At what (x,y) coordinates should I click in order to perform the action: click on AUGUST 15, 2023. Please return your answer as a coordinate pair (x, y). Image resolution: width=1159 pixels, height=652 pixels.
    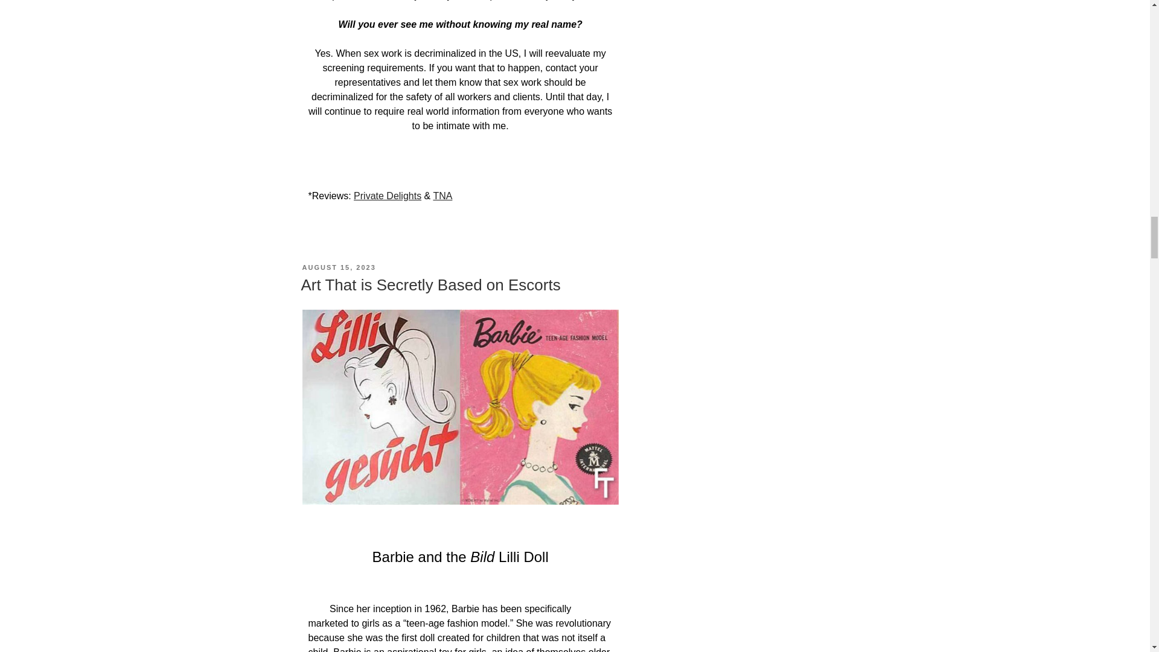
    Looking at the image, I should click on (338, 267).